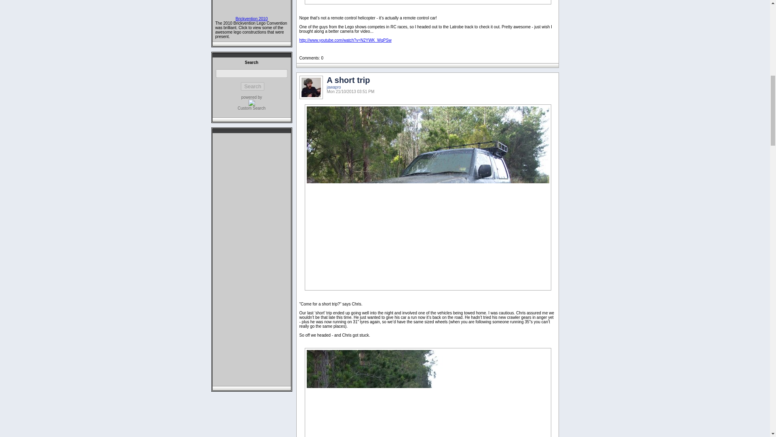  What do you see at coordinates (251, 19) in the screenshot?
I see `Brickvention 2010` at bounding box center [251, 19].